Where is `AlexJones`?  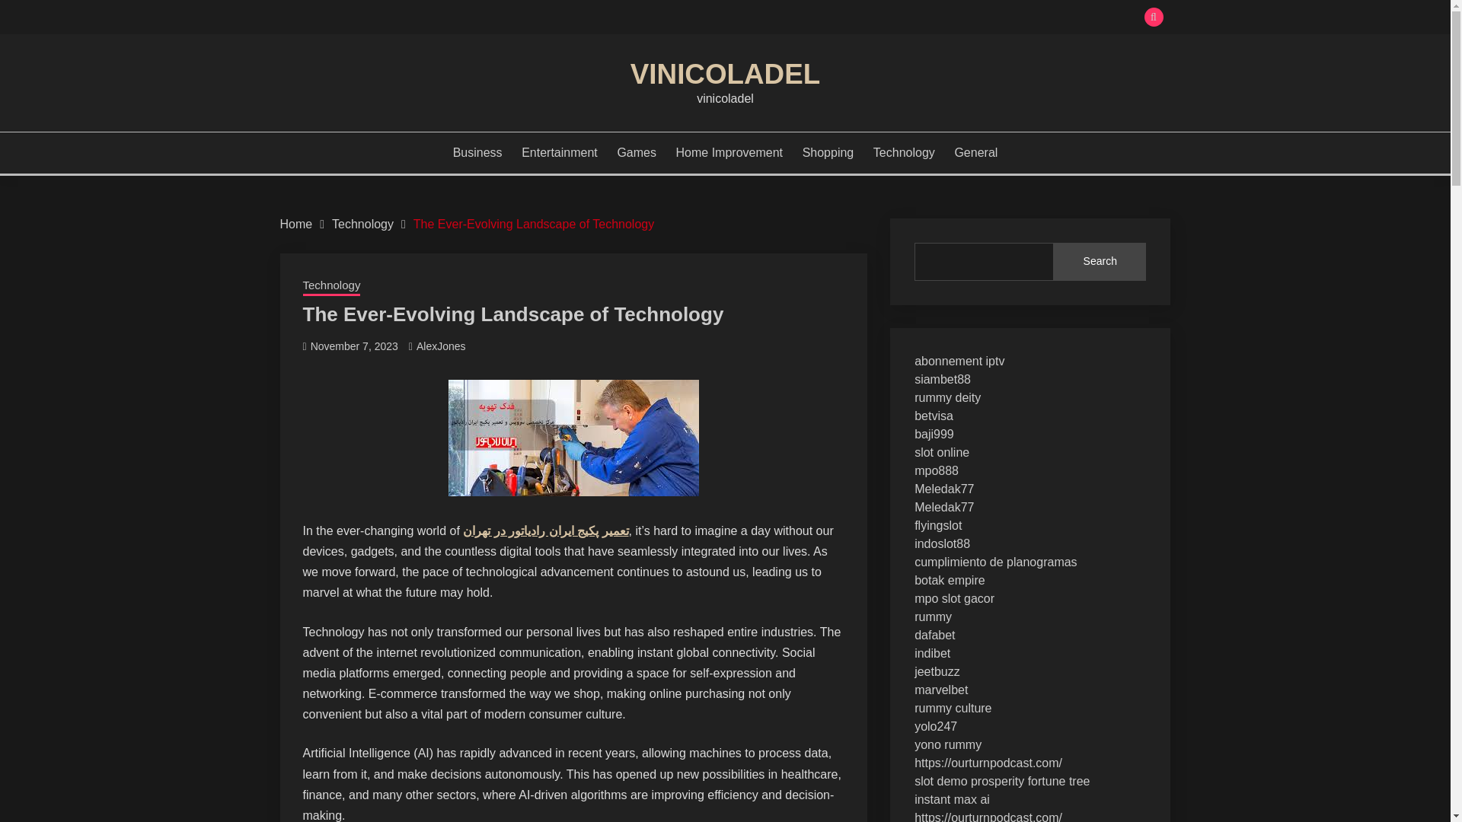 AlexJones is located at coordinates (442, 346).